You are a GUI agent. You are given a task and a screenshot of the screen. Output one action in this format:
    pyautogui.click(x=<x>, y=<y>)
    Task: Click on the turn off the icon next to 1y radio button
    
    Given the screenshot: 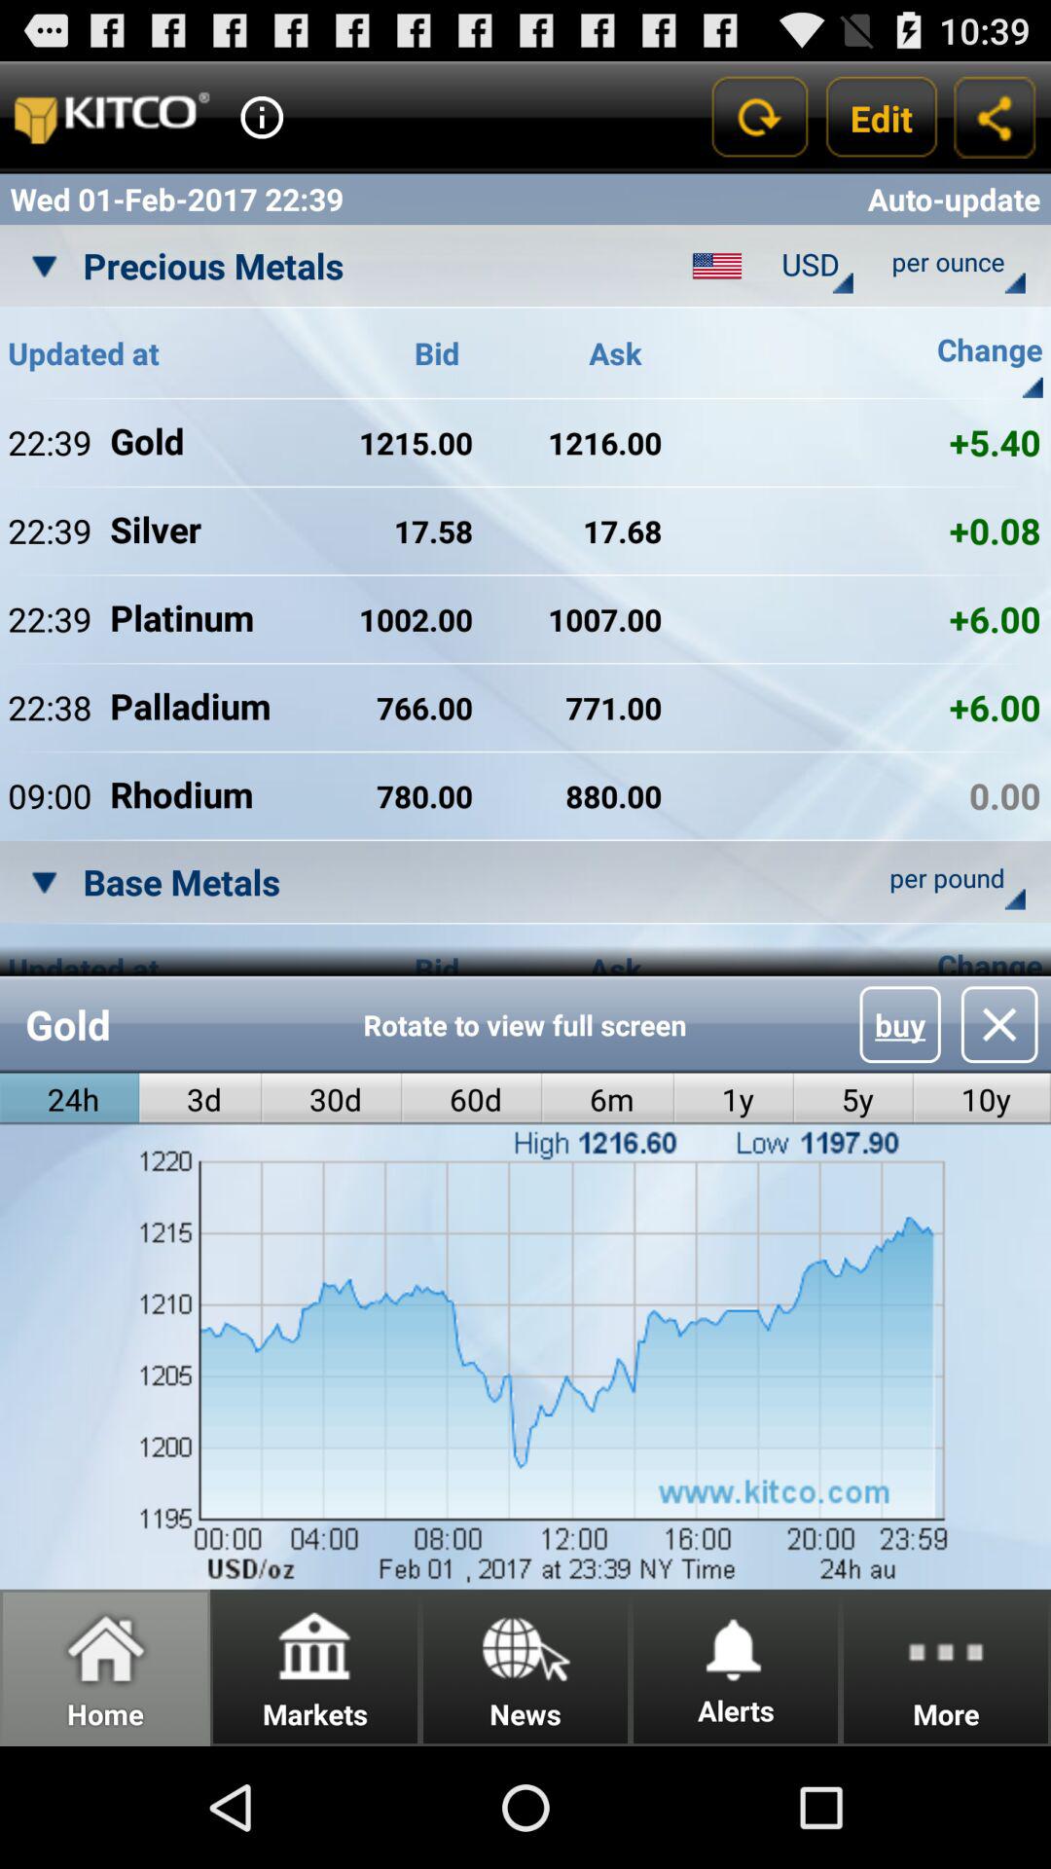 What is the action you would take?
    pyautogui.click(x=853, y=1098)
    